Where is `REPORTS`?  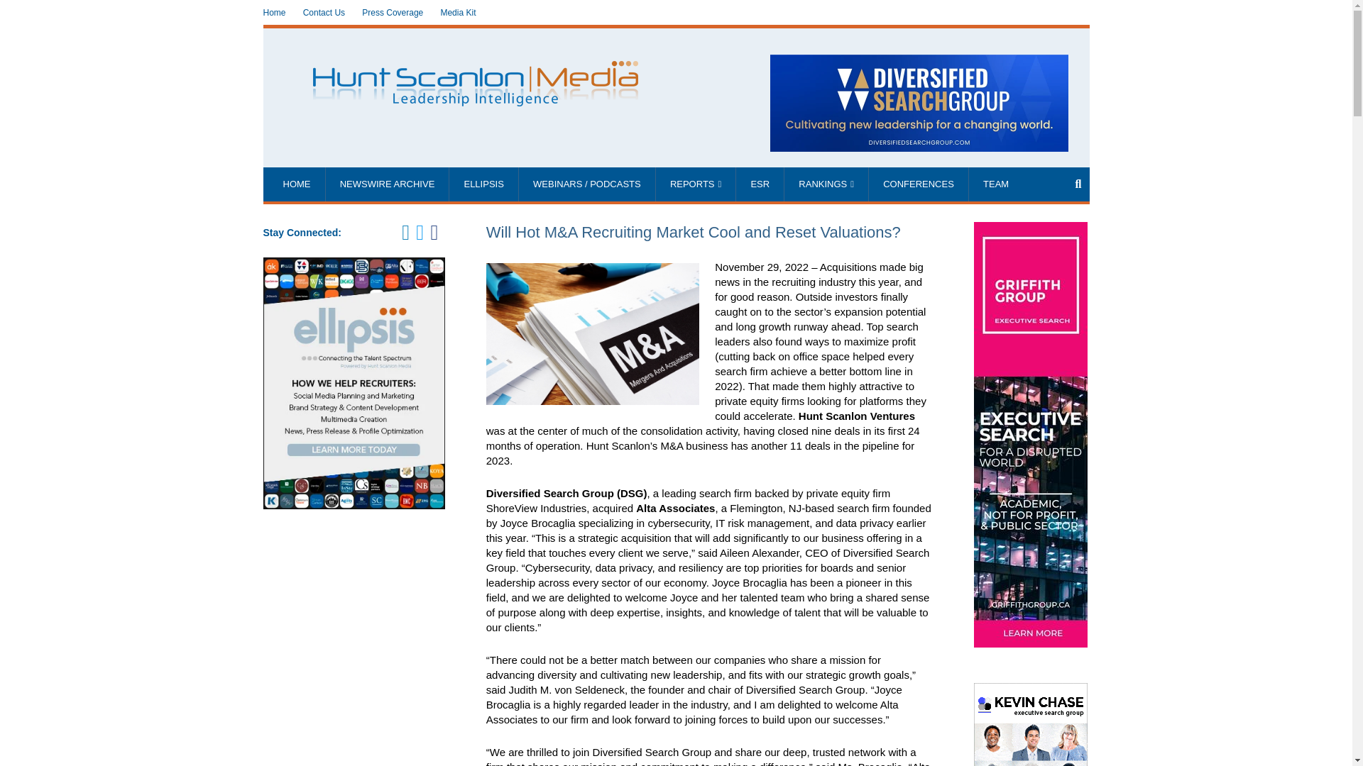
REPORTS is located at coordinates (696, 184).